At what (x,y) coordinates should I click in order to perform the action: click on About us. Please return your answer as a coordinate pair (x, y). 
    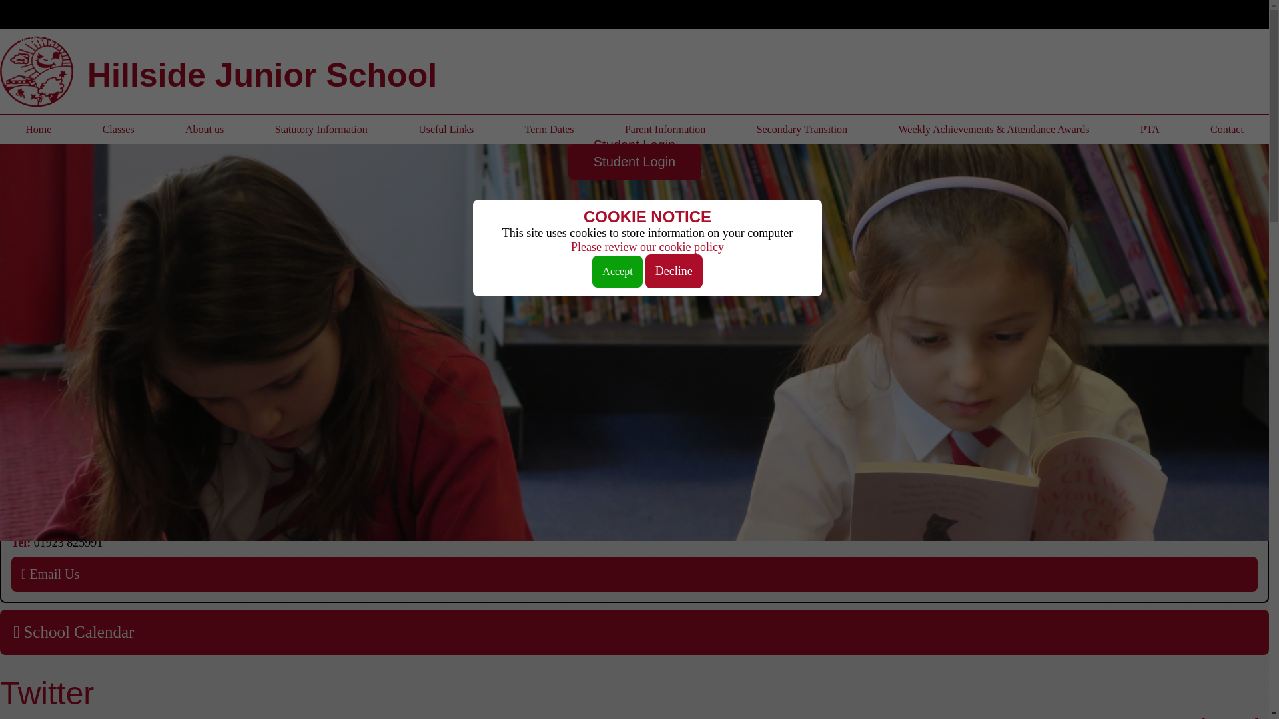
    Looking at the image, I should click on (205, 129).